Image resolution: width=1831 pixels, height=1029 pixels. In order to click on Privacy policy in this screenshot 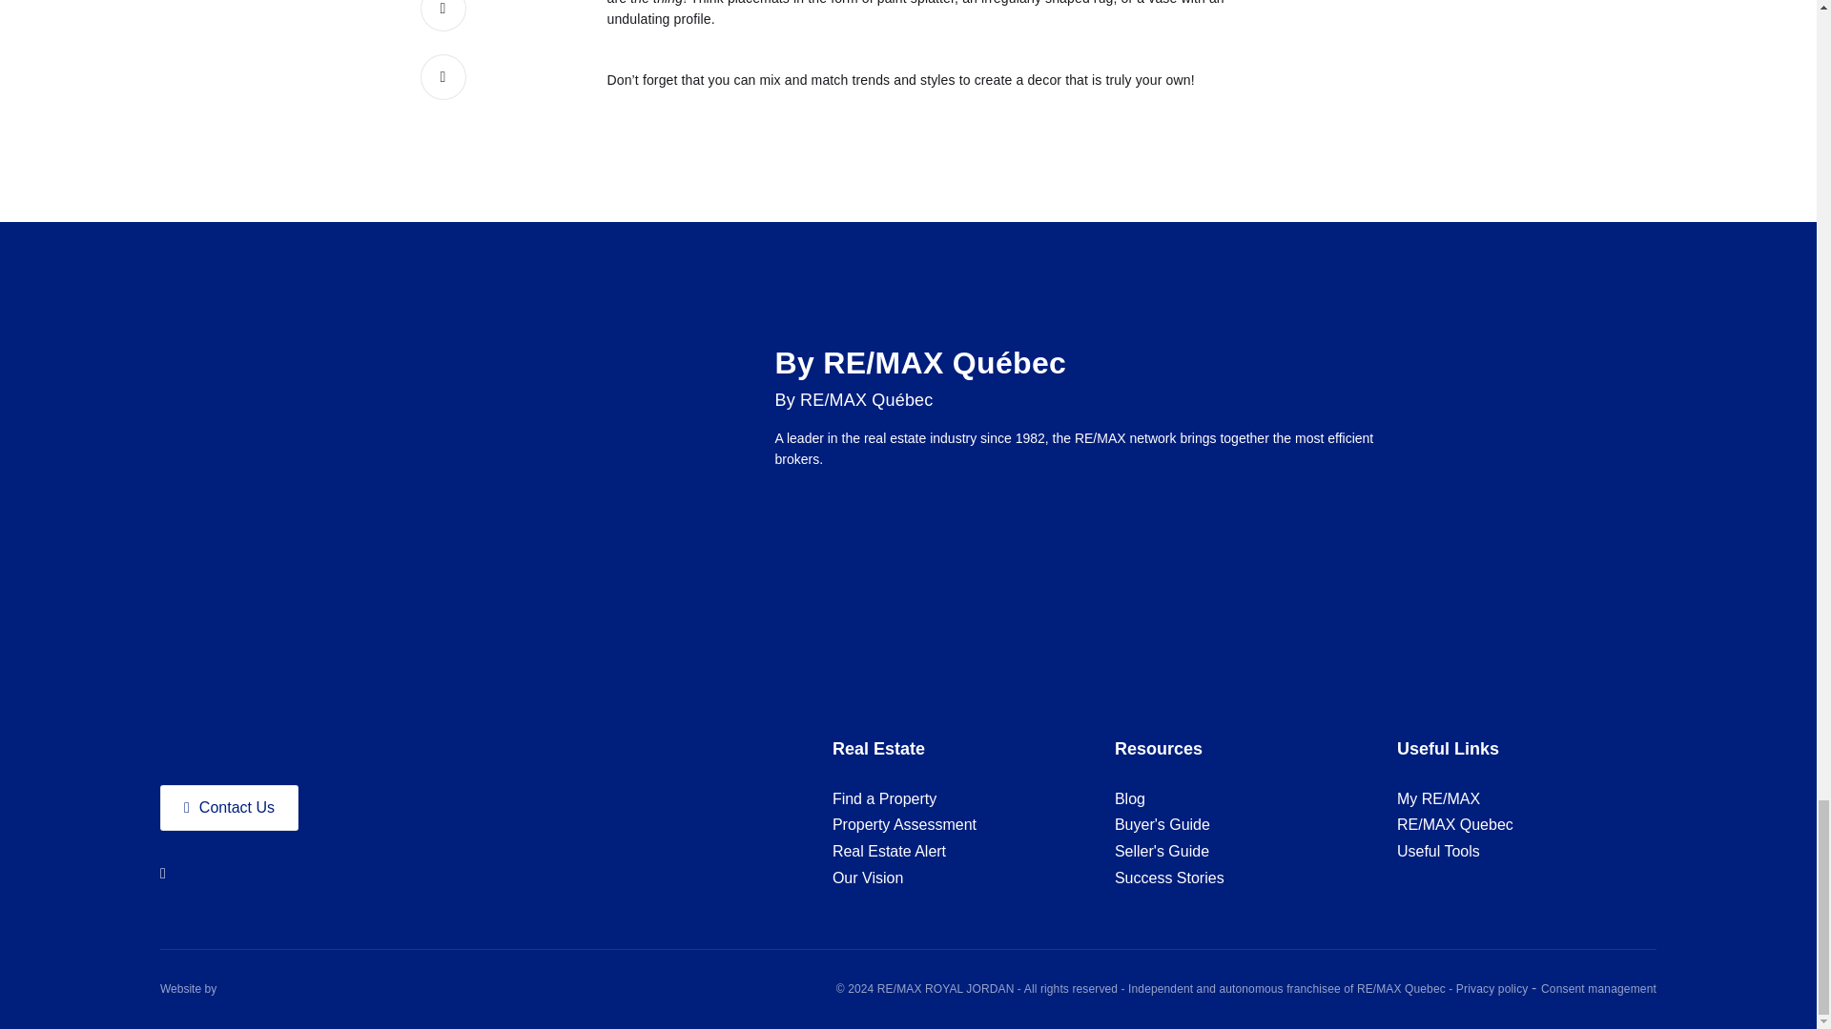, I will do `click(1493, 989)`.